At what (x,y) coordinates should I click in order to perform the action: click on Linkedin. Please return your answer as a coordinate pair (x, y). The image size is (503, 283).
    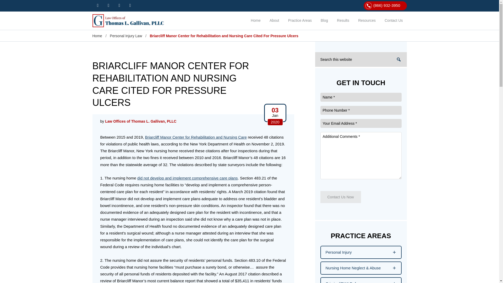
    Looking at the image, I should click on (130, 5).